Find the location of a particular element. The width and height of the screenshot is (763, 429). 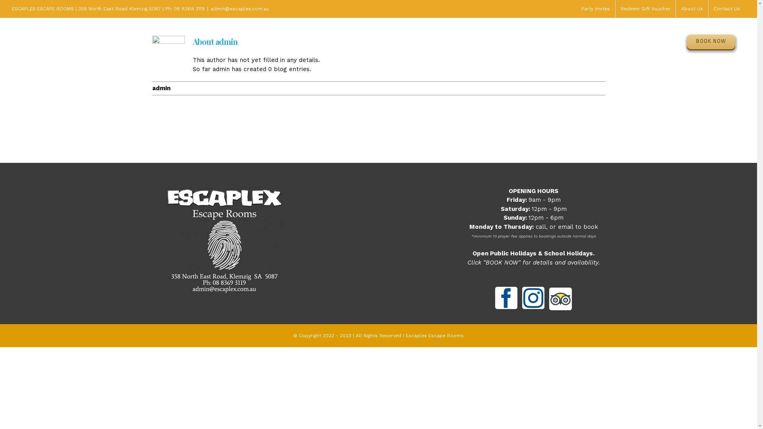

BOOK NOW is located at coordinates (502, 263).